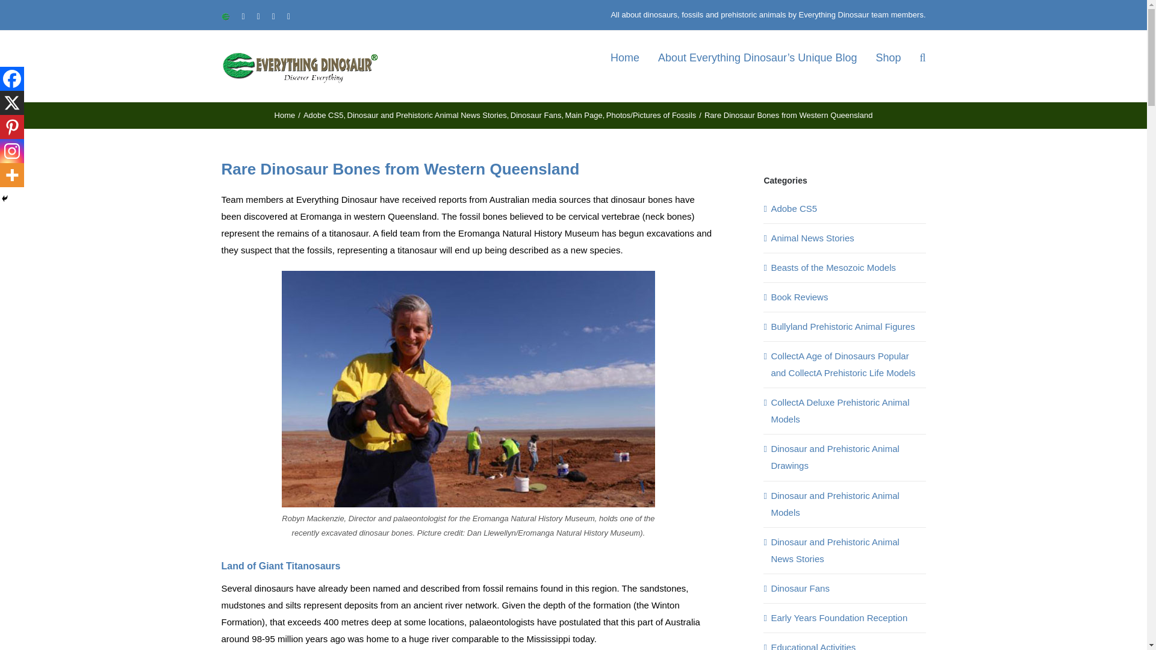 Image resolution: width=1156 pixels, height=650 pixels. What do you see at coordinates (285, 114) in the screenshot?
I see `Home` at bounding box center [285, 114].